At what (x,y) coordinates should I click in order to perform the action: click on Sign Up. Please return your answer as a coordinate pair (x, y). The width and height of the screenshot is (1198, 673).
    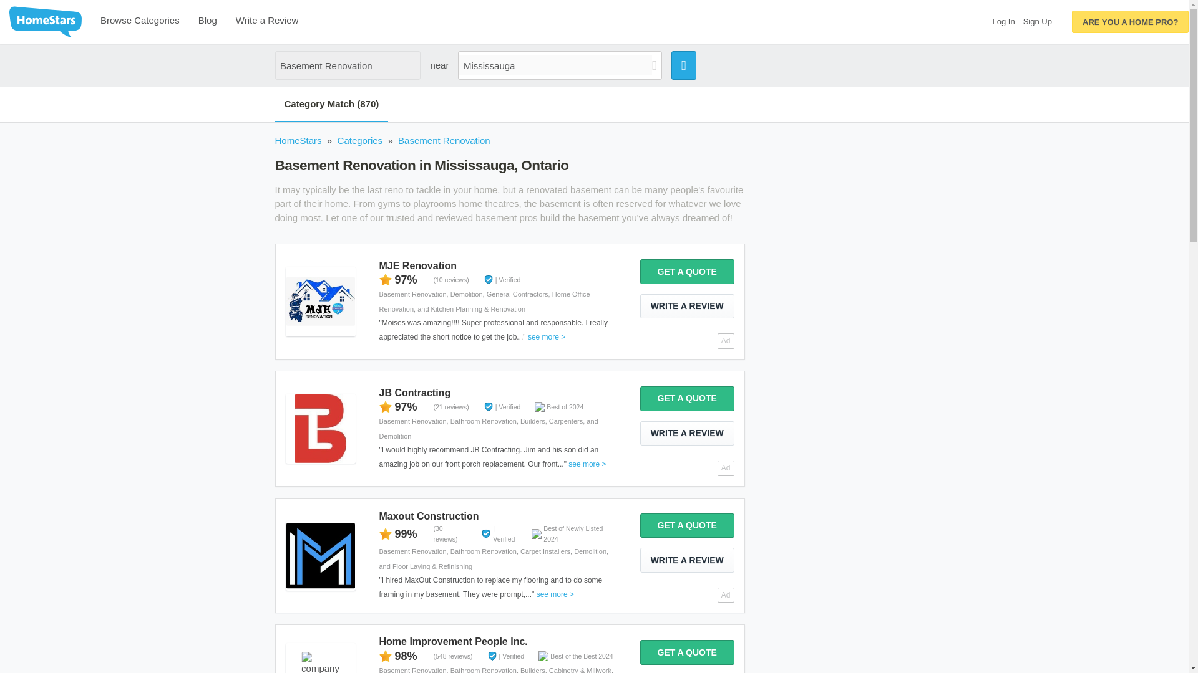
    Looking at the image, I should click on (1037, 21).